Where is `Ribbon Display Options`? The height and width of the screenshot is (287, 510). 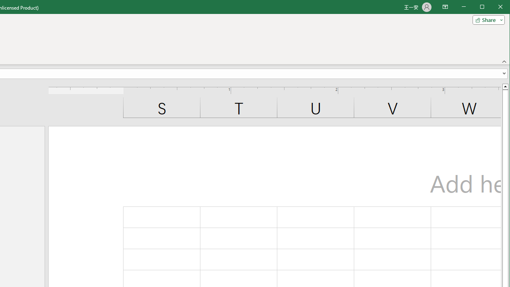 Ribbon Display Options is located at coordinates (445, 7).